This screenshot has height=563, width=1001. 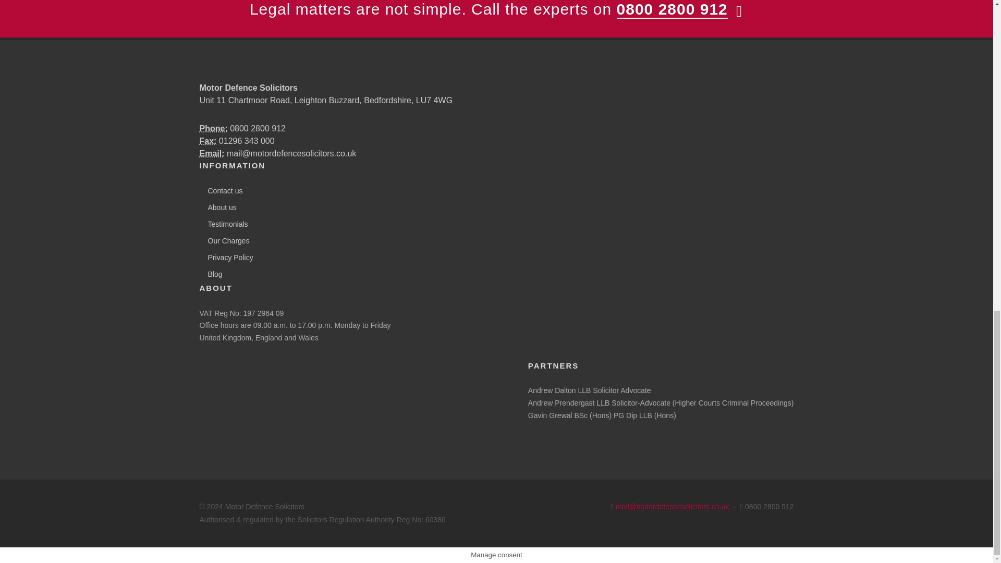 I want to click on About us, so click(x=219, y=207).